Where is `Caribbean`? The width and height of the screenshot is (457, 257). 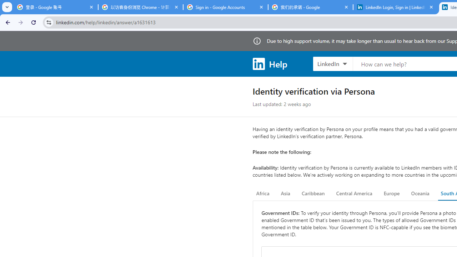 Caribbean is located at coordinates (313, 193).